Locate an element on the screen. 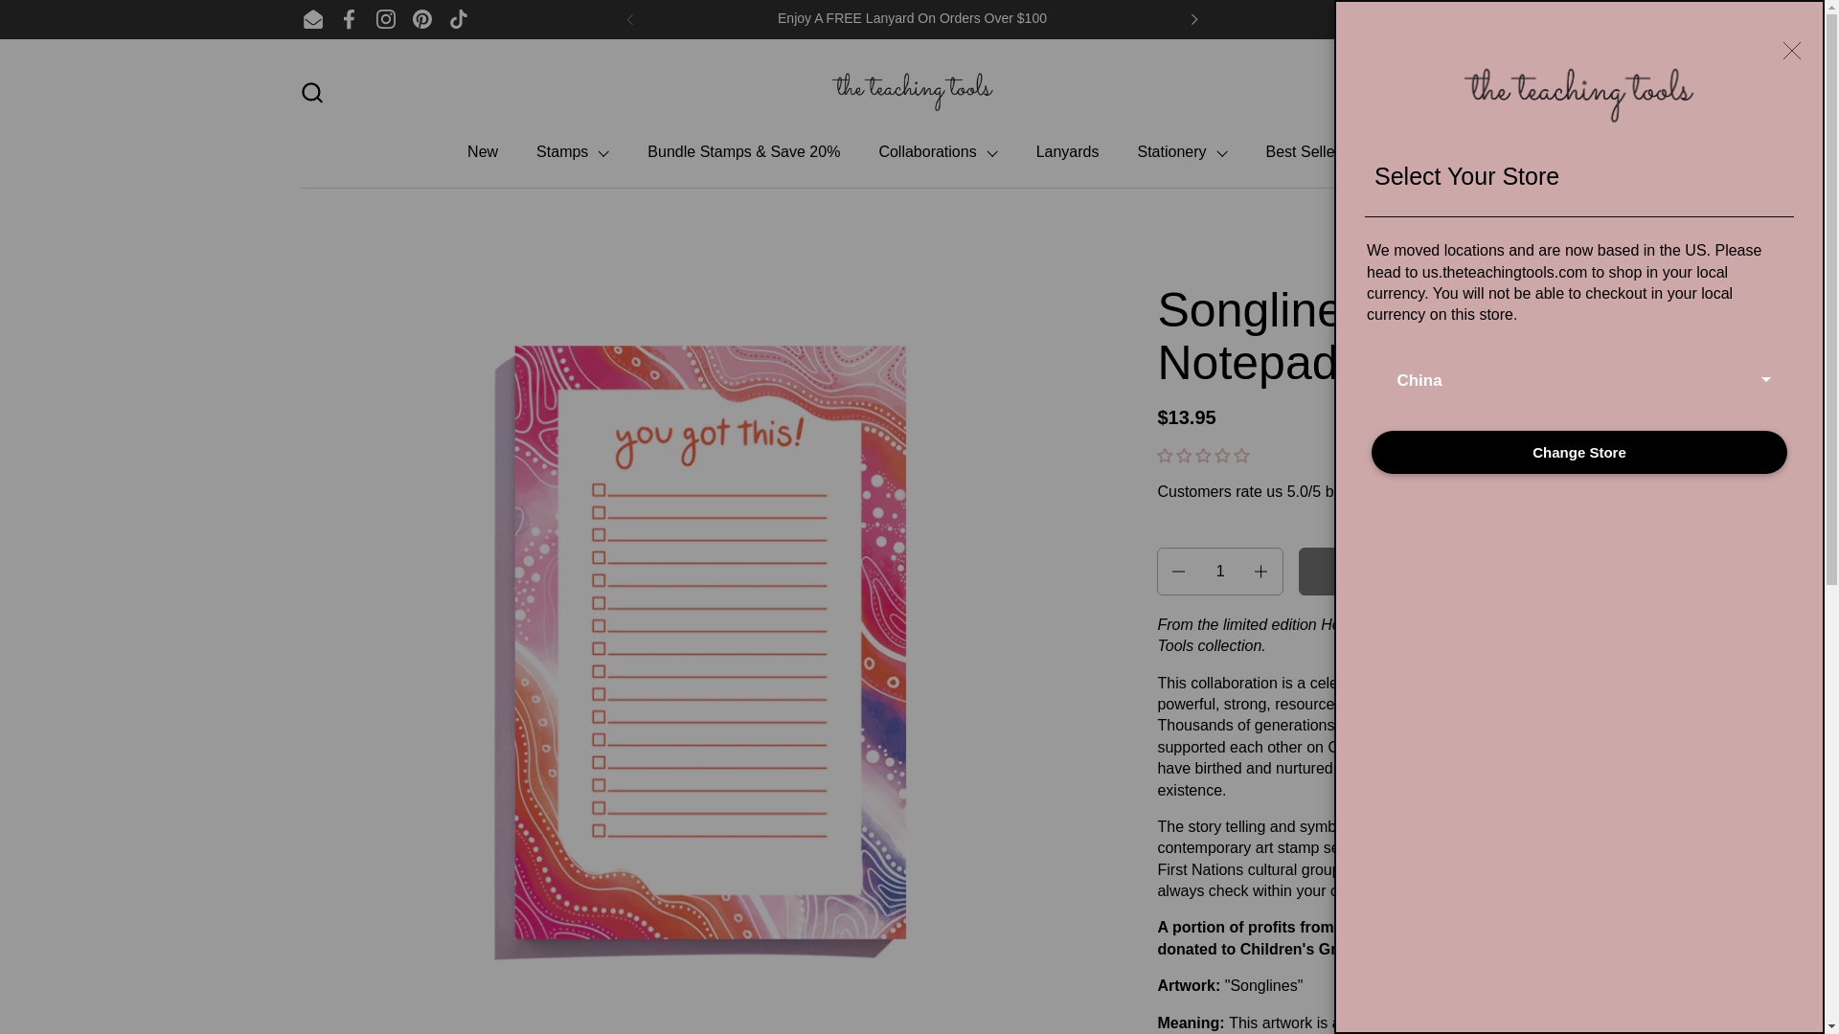 The width and height of the screenshot is (1839, 1034). The Teaching Tools is located at coordinates (912, 92).